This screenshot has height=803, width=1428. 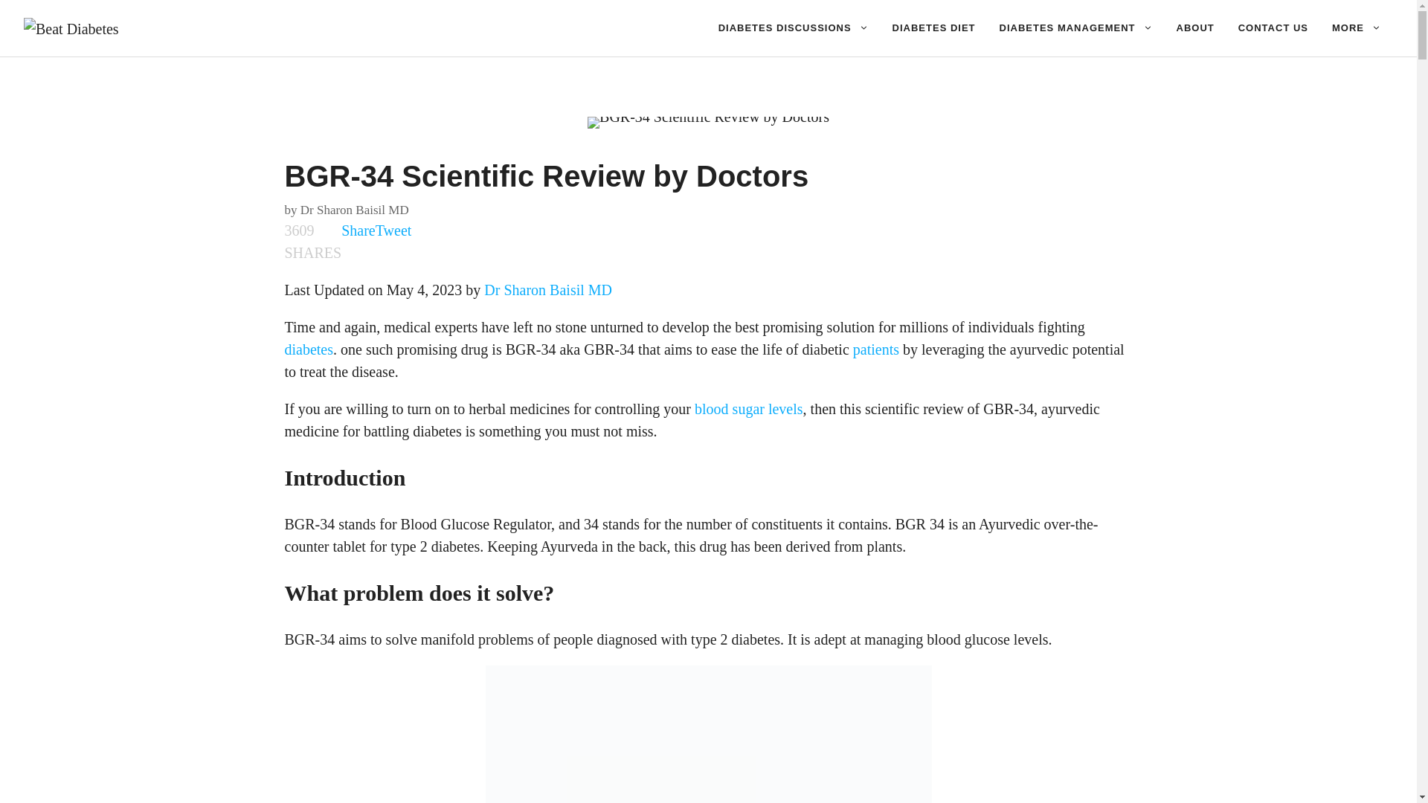 What do you see at coordinates (358, 230) in the screenshot?
I see `Share` at bounding box center [358, 230].